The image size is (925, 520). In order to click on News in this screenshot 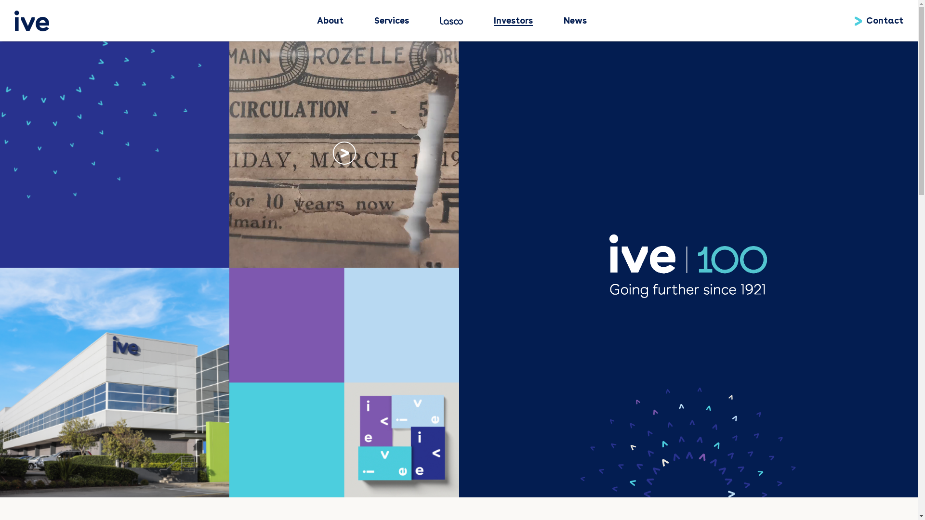, I will do `click(575, 21)`.